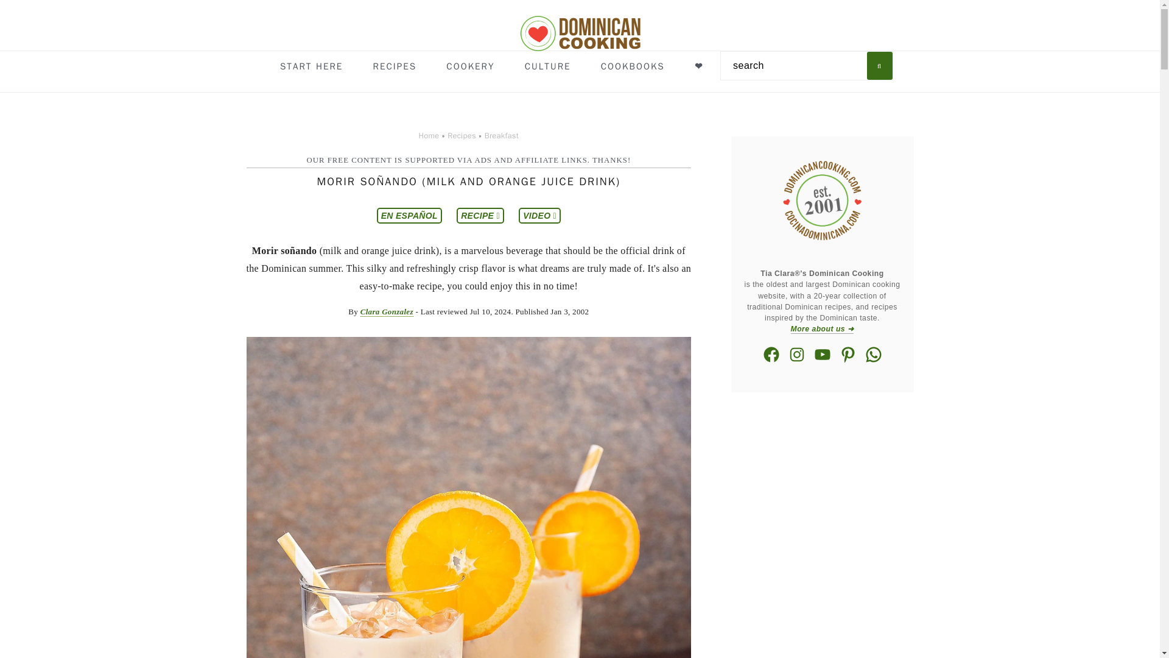 The image size is (1169, 658). Describe the element at coordinates (312, 67) in the screenshot. I see `Start here` at that location.